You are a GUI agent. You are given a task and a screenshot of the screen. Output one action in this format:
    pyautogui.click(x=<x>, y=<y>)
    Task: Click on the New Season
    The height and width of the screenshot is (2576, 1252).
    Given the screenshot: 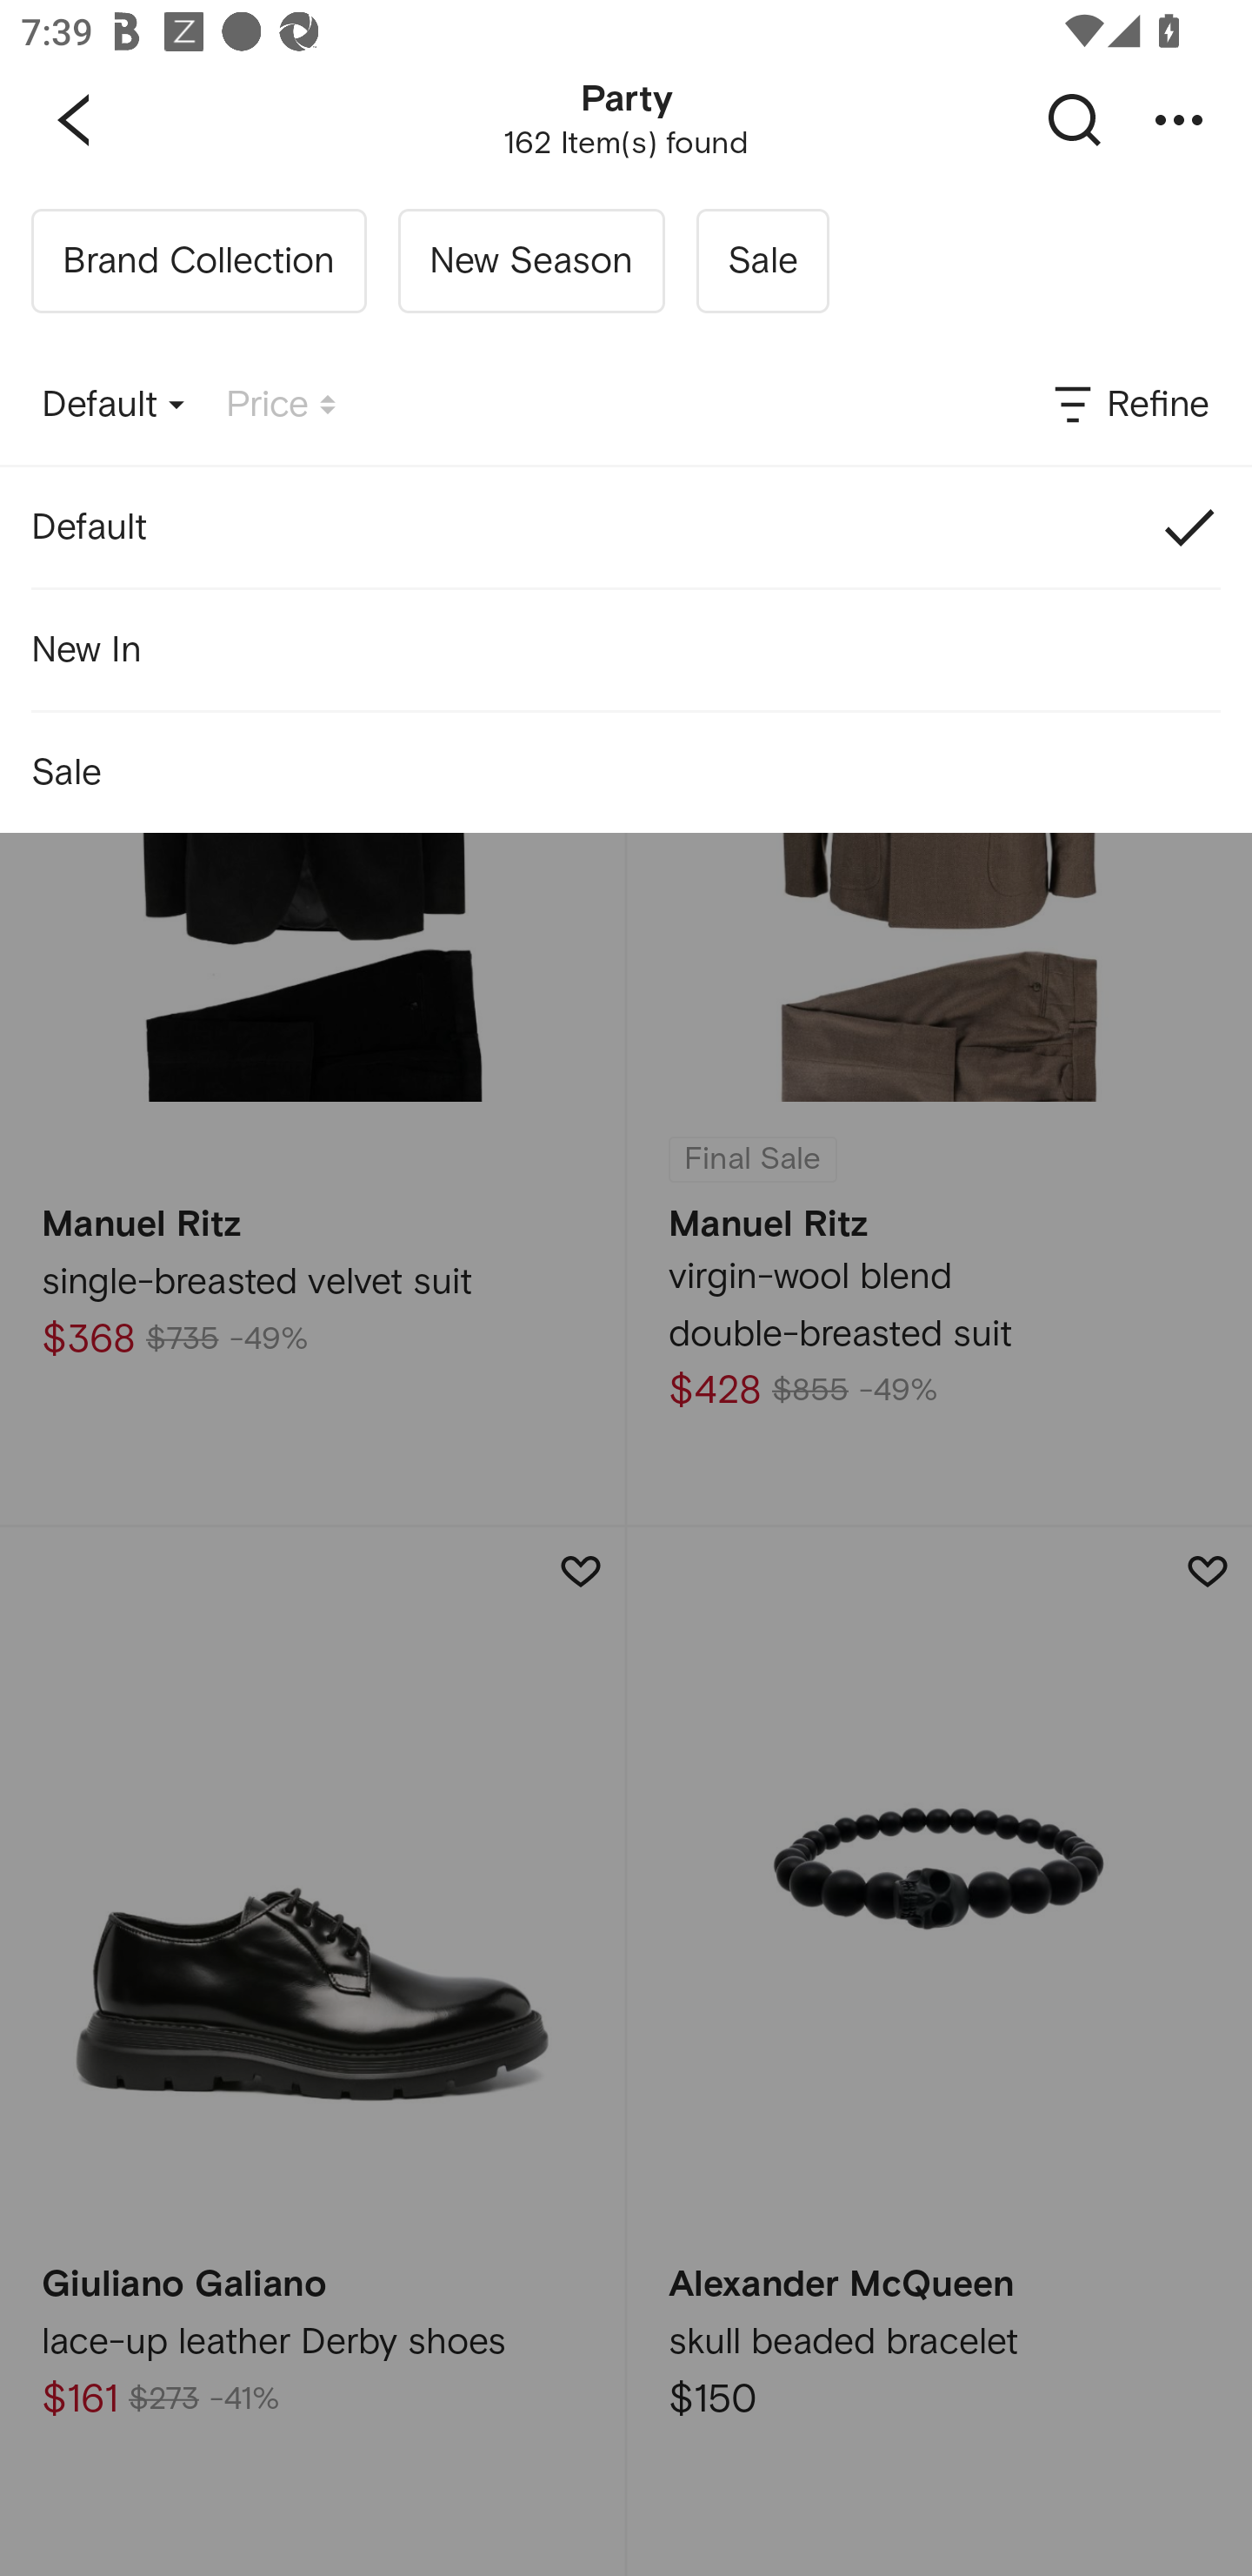 What is the action you would take?
    pyautogui.click(x=530, y=261)
    